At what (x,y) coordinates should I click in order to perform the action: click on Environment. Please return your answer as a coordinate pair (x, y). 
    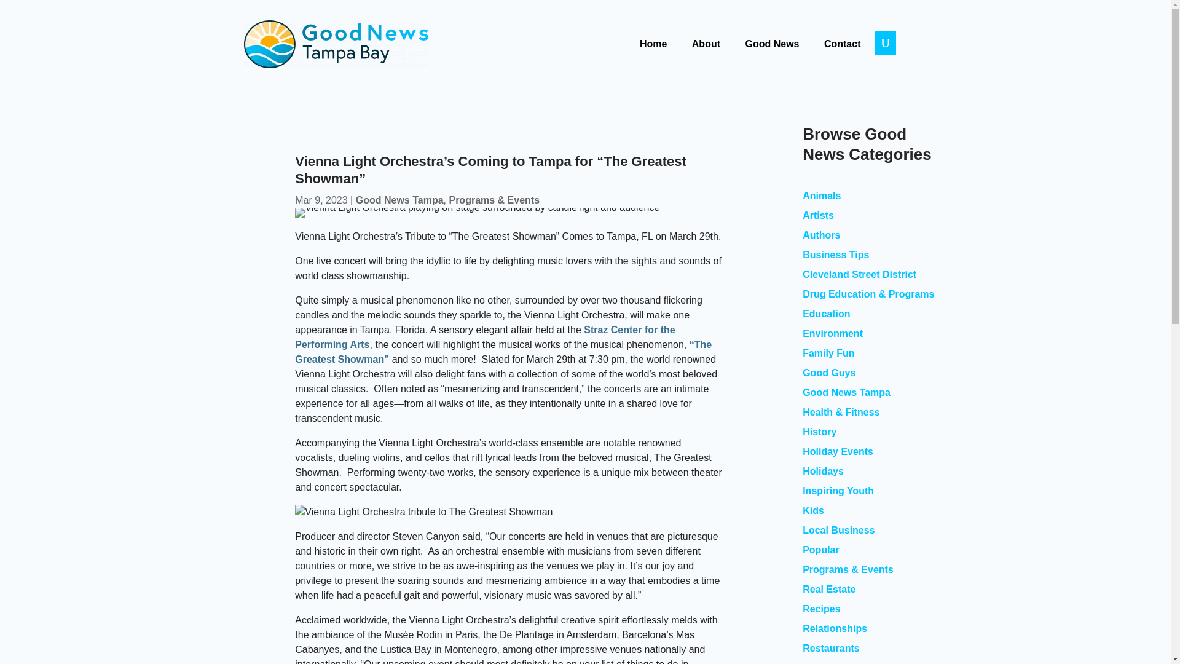
    Looking at the image, I should click on (832, 333).